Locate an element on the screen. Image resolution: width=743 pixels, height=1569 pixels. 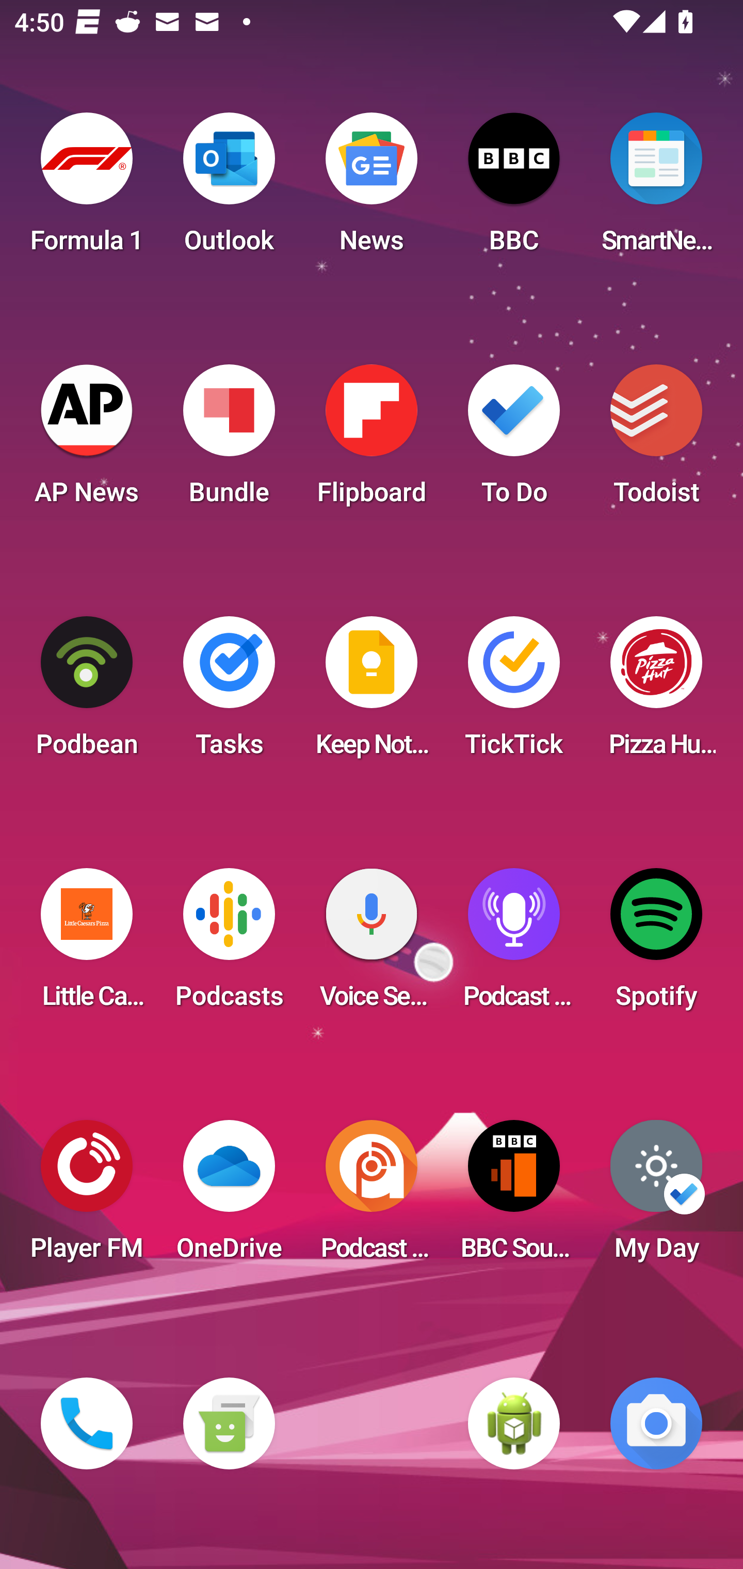
Voice Search is located at coordinates (372, 944).